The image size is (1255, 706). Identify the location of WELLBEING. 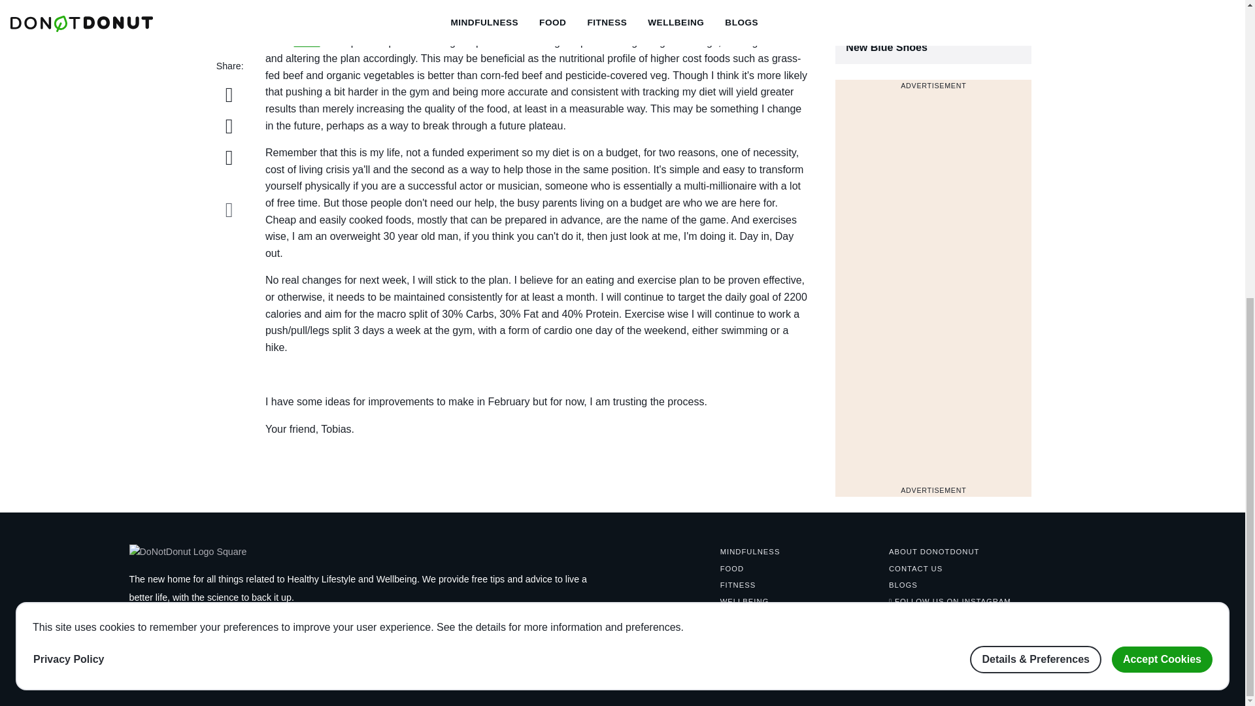
(732, 569).